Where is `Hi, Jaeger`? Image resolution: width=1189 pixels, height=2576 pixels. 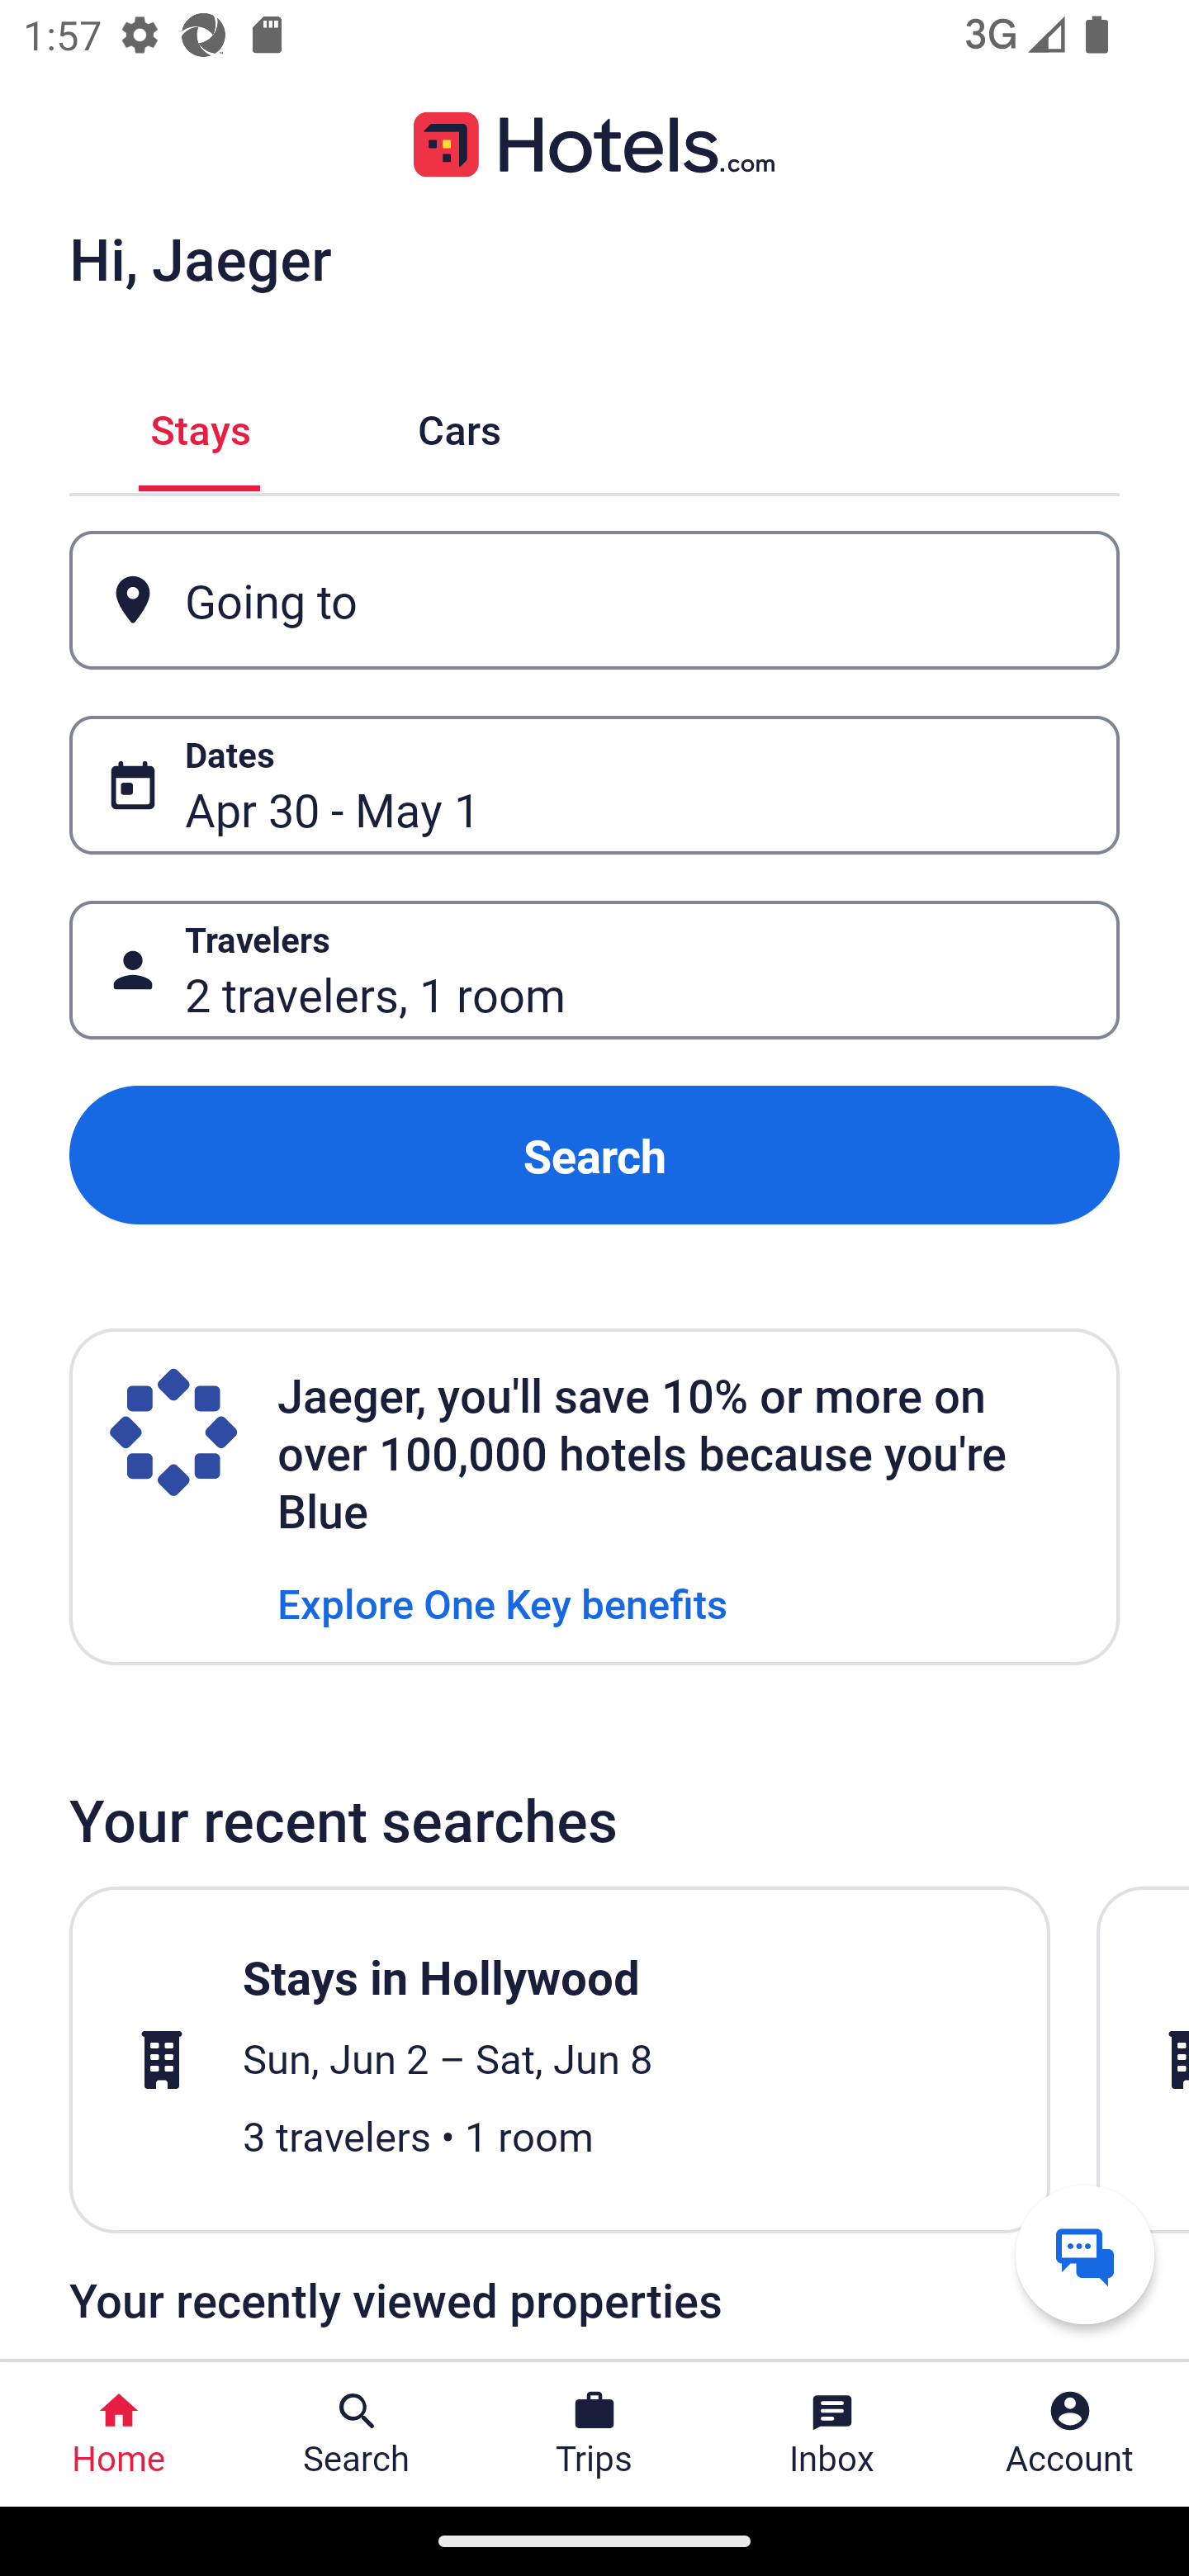
Hi, Jaeger is located at coordinates (200, 258).